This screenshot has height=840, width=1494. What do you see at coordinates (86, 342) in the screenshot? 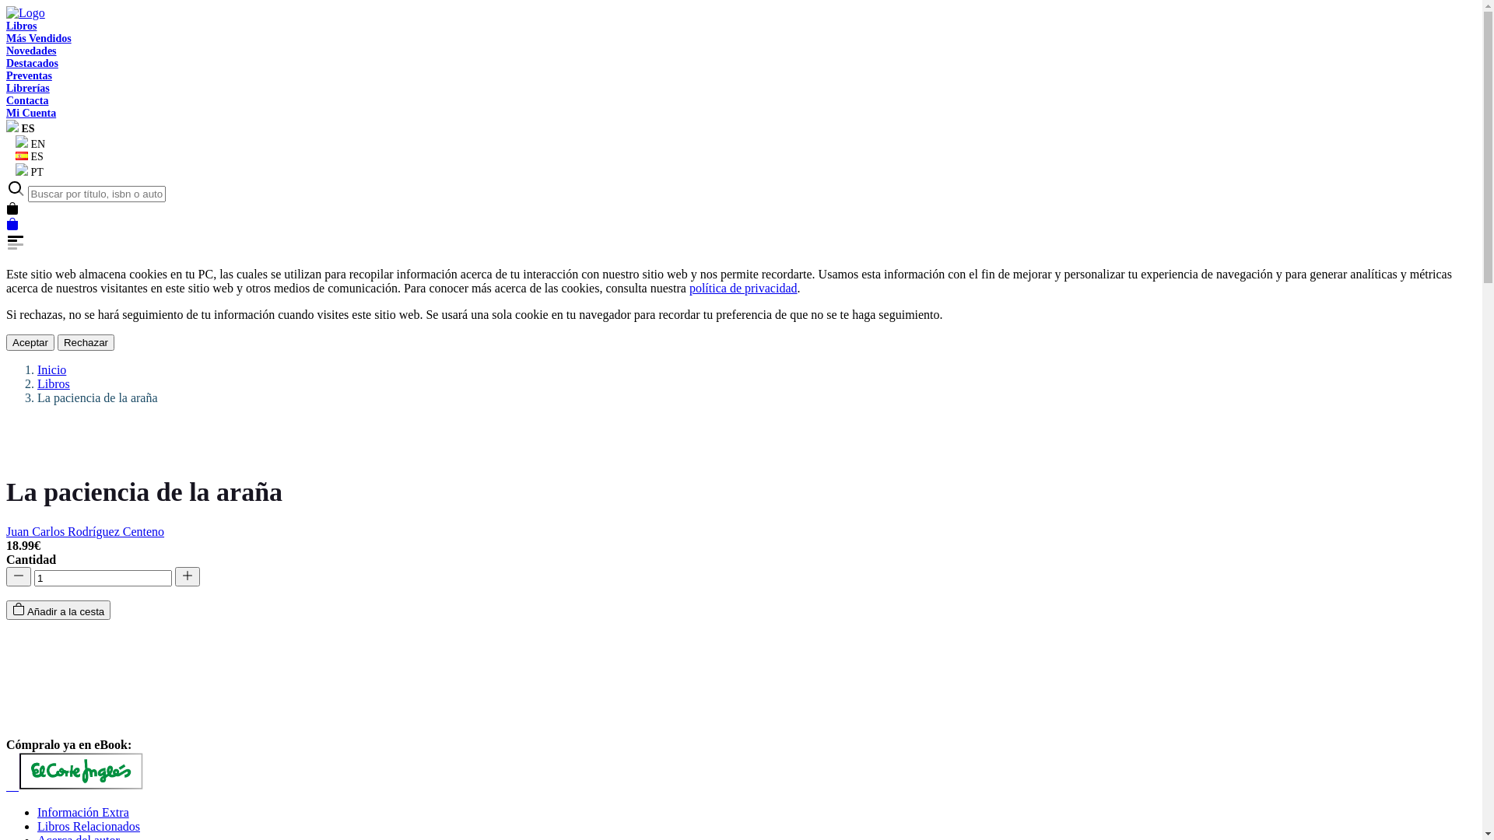
I see `Rechazar` at bounding box center [86, 342].